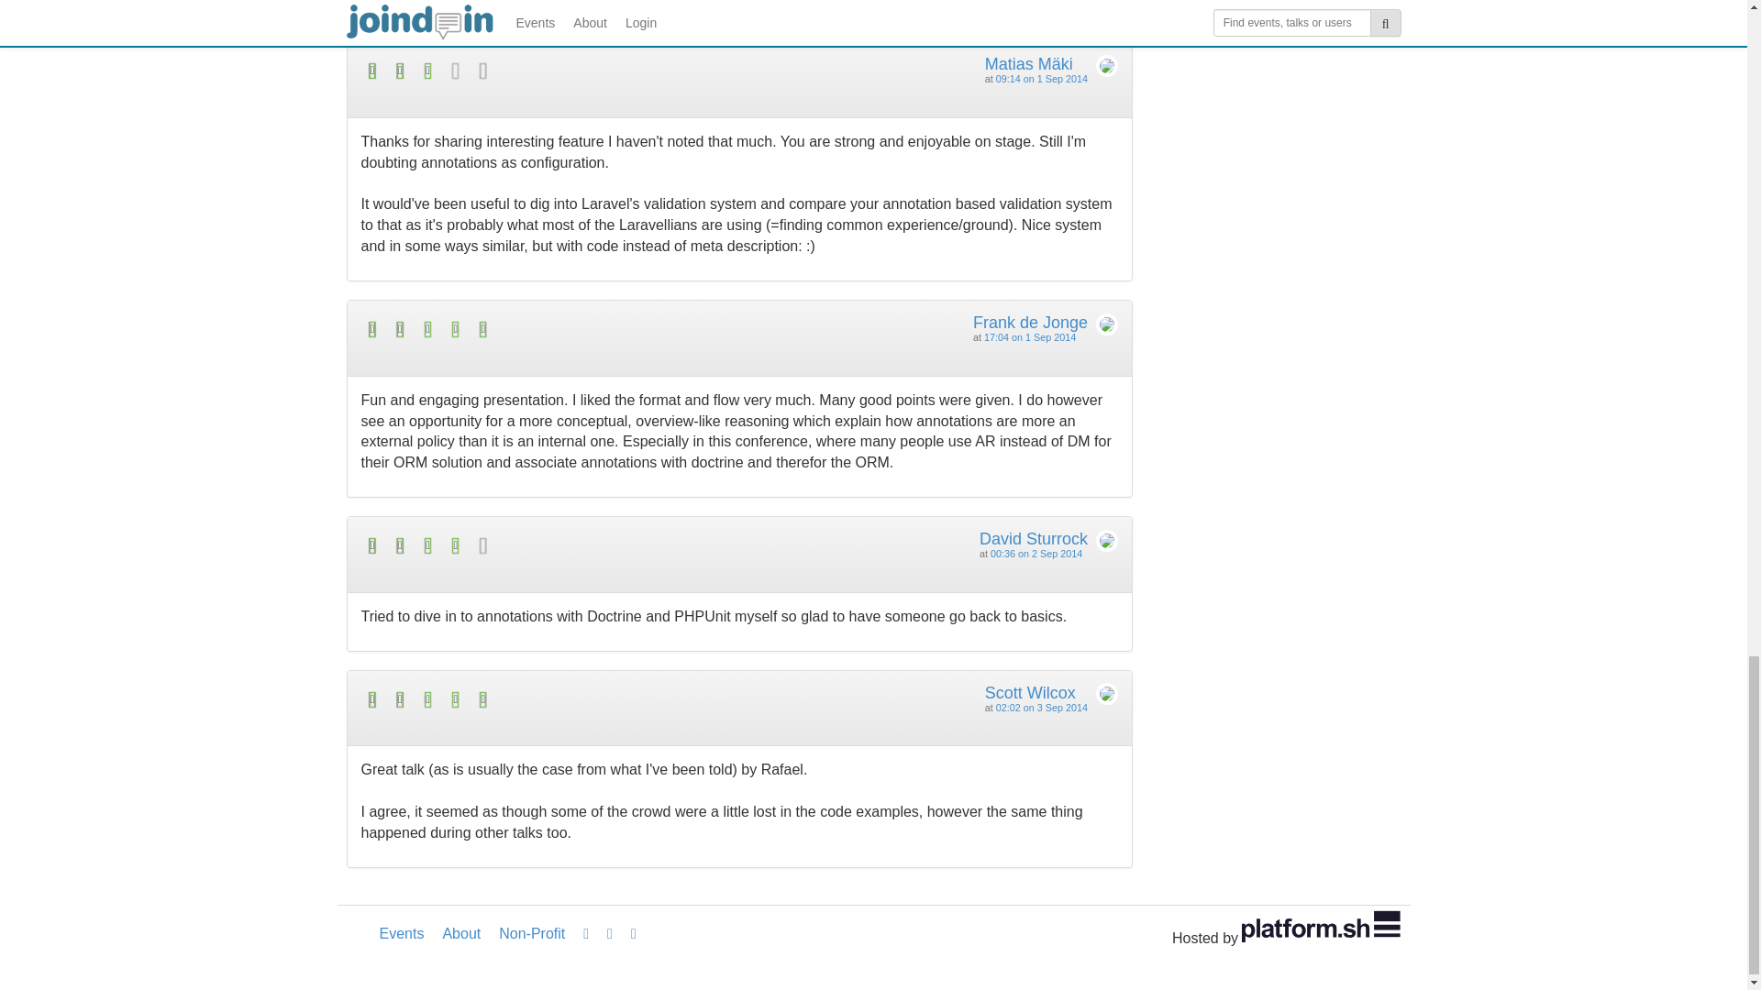 Image resolution: width=1761 pixels, height=990 pixels. Describe the element at coordinates (1042, 707) in the screenshot. I see `02:02 on 3 Sep 2014` at that location.